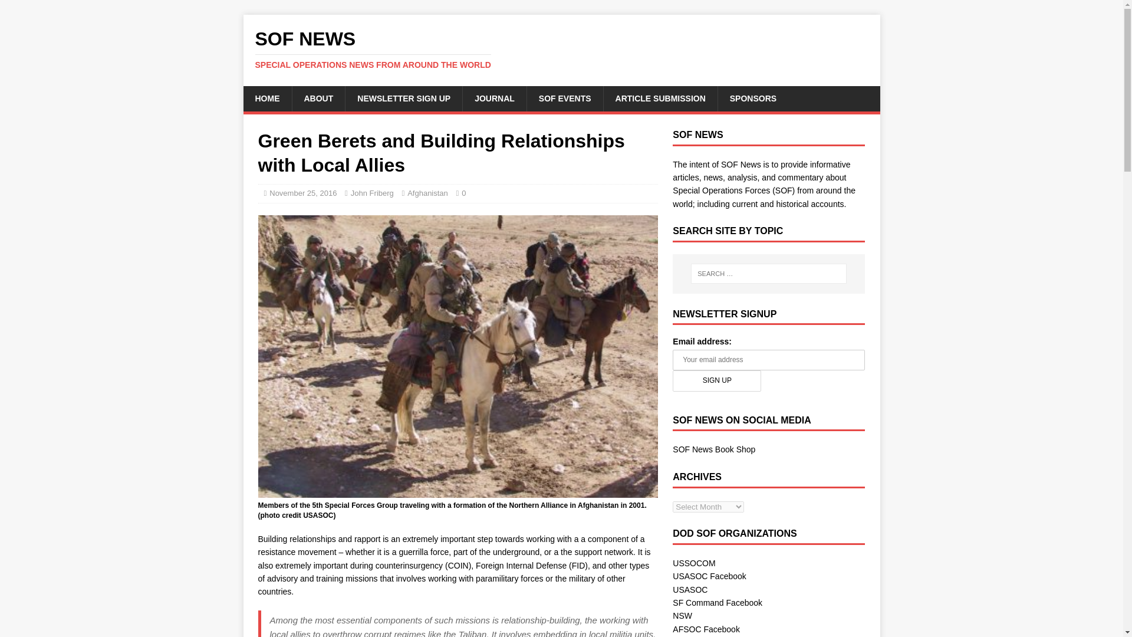  I want to click on John Friberg, so click(373, 192).